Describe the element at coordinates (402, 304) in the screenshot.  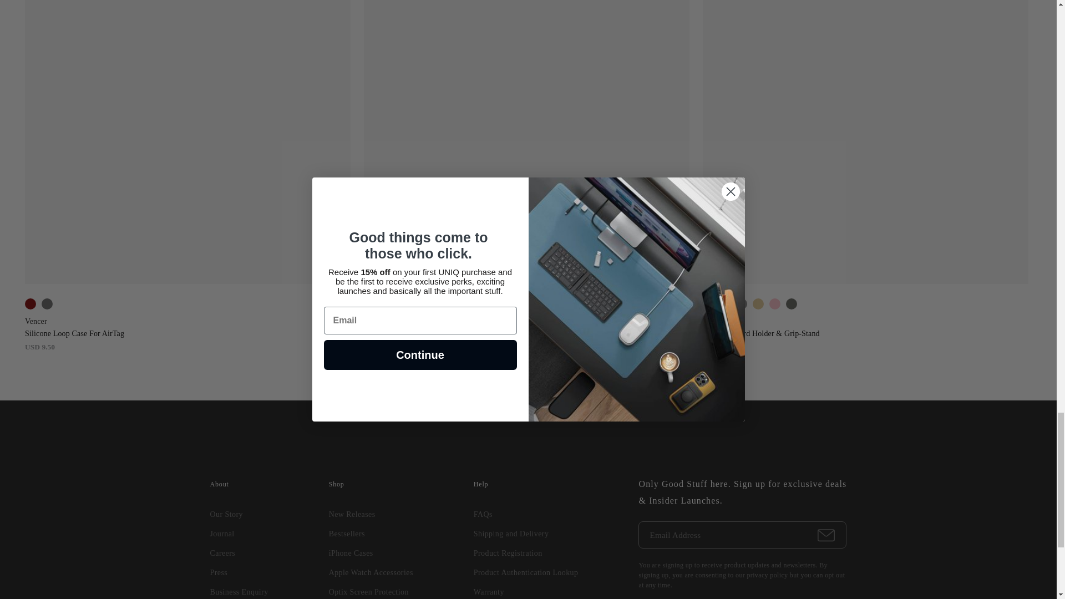
I see `Pink` at that location.